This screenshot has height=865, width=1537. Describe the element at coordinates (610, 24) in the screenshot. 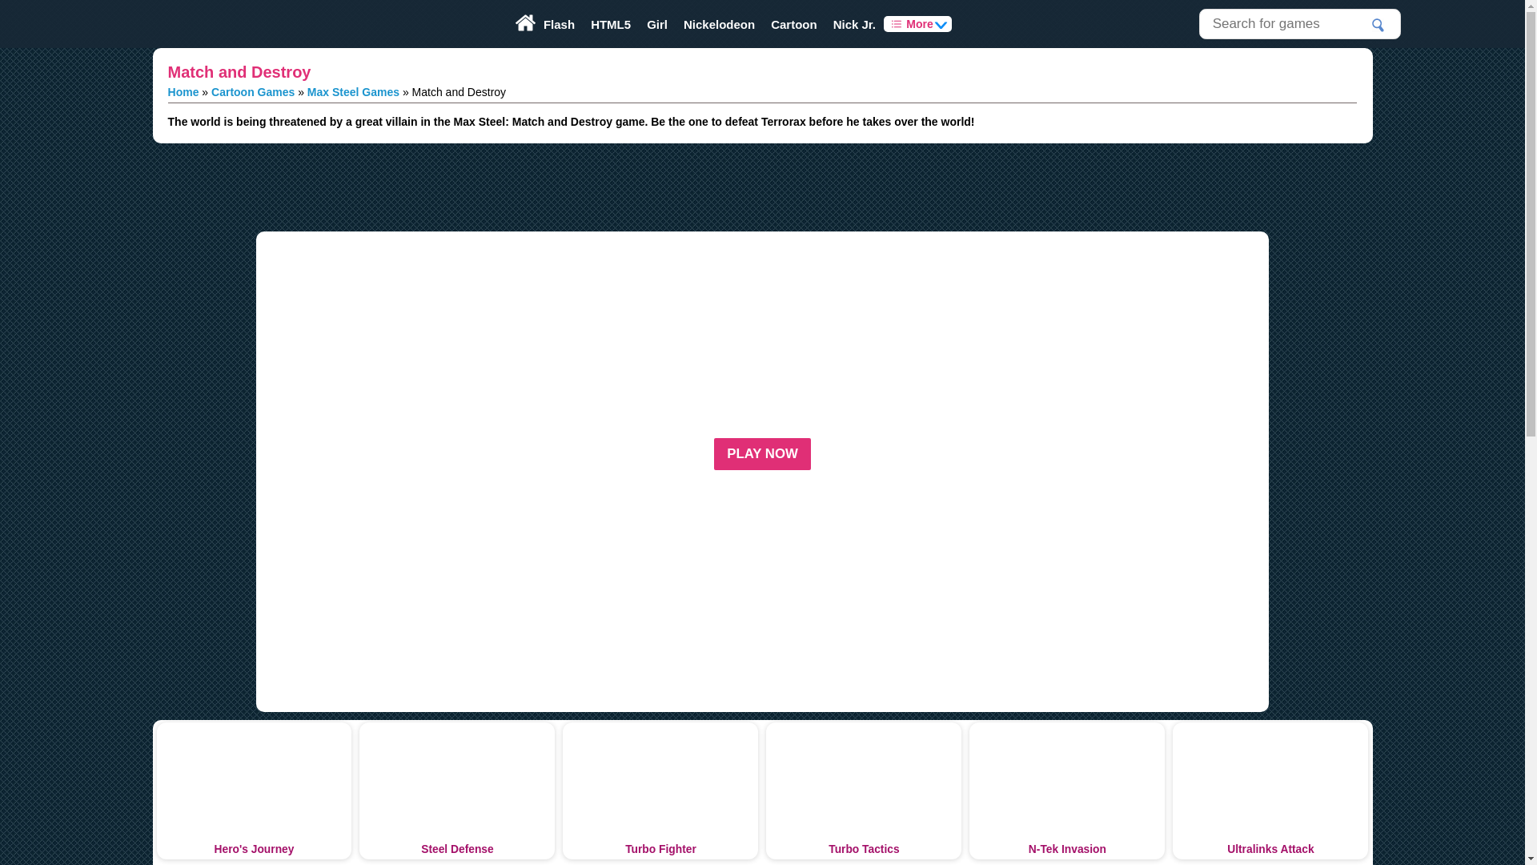

I see `HTML5` at that location.